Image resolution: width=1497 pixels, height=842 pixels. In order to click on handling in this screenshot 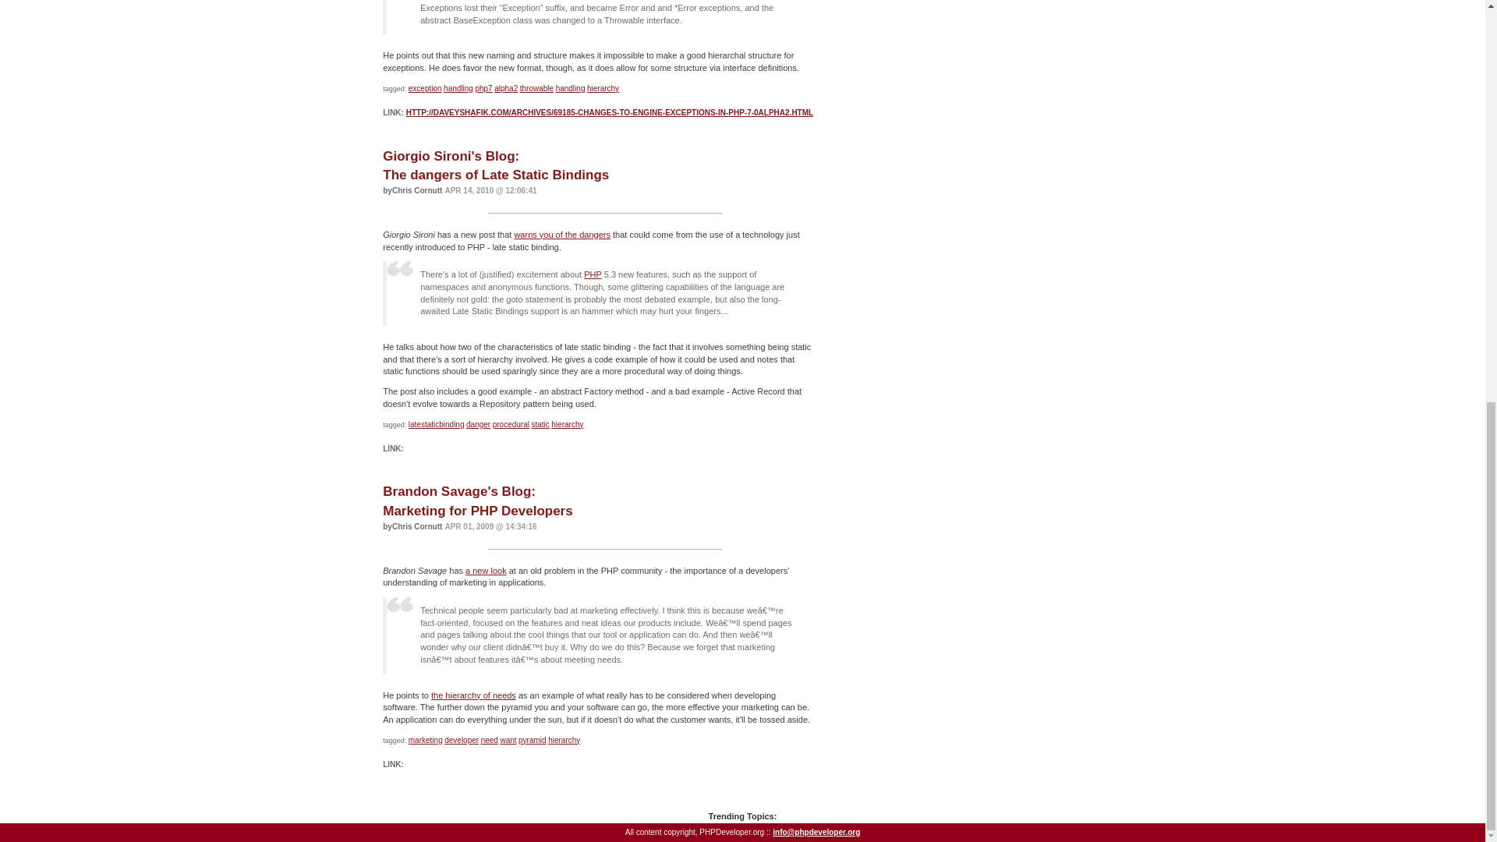, I will do `click(570, 88)`.